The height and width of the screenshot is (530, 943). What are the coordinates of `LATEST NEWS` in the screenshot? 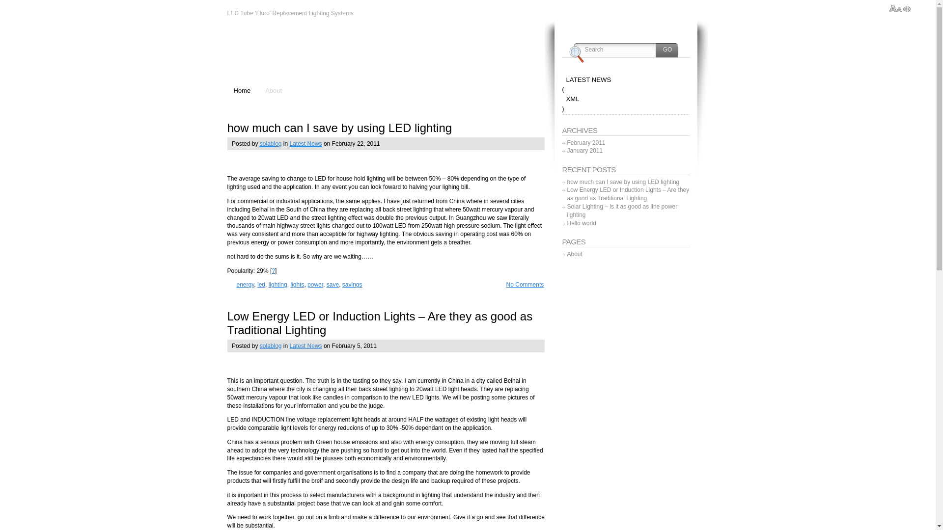 It's located at (626, 80).